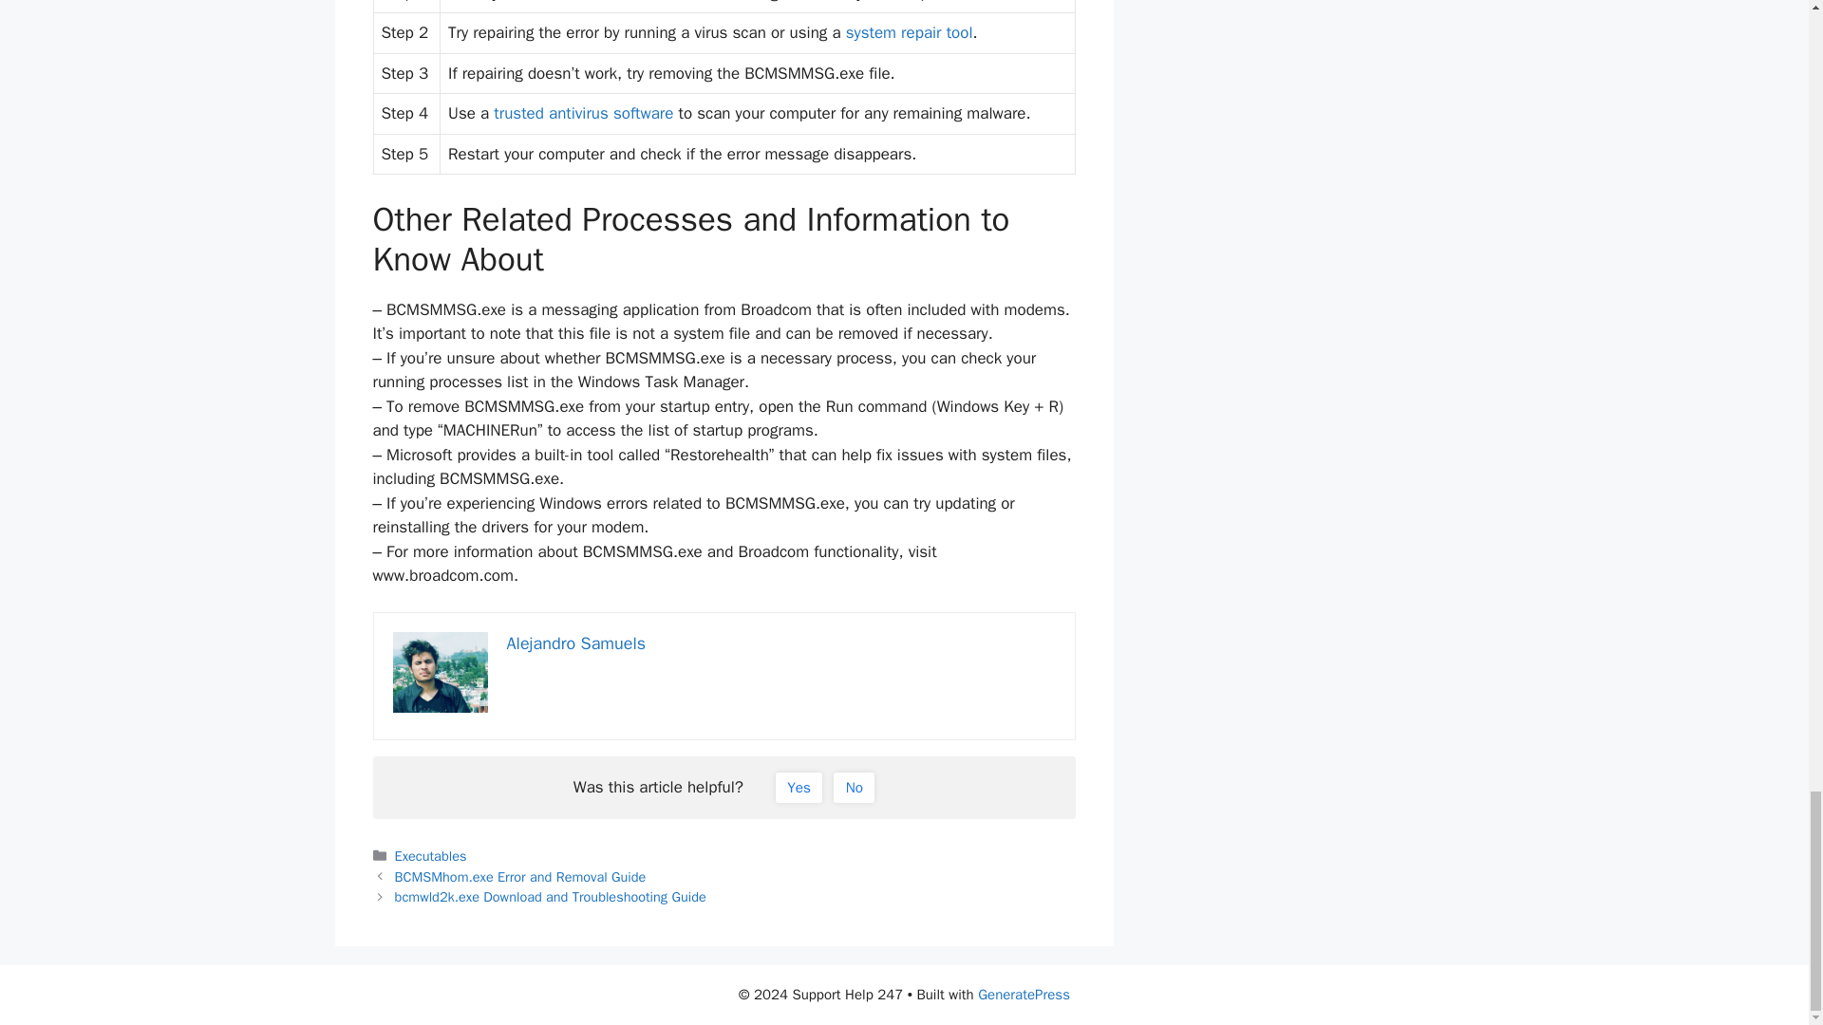 The width and height of the screenshot is (1823, 1025). Describe the element at coordinates (1024, 995) in the screenshot. I see `GeneratePress` at that location.